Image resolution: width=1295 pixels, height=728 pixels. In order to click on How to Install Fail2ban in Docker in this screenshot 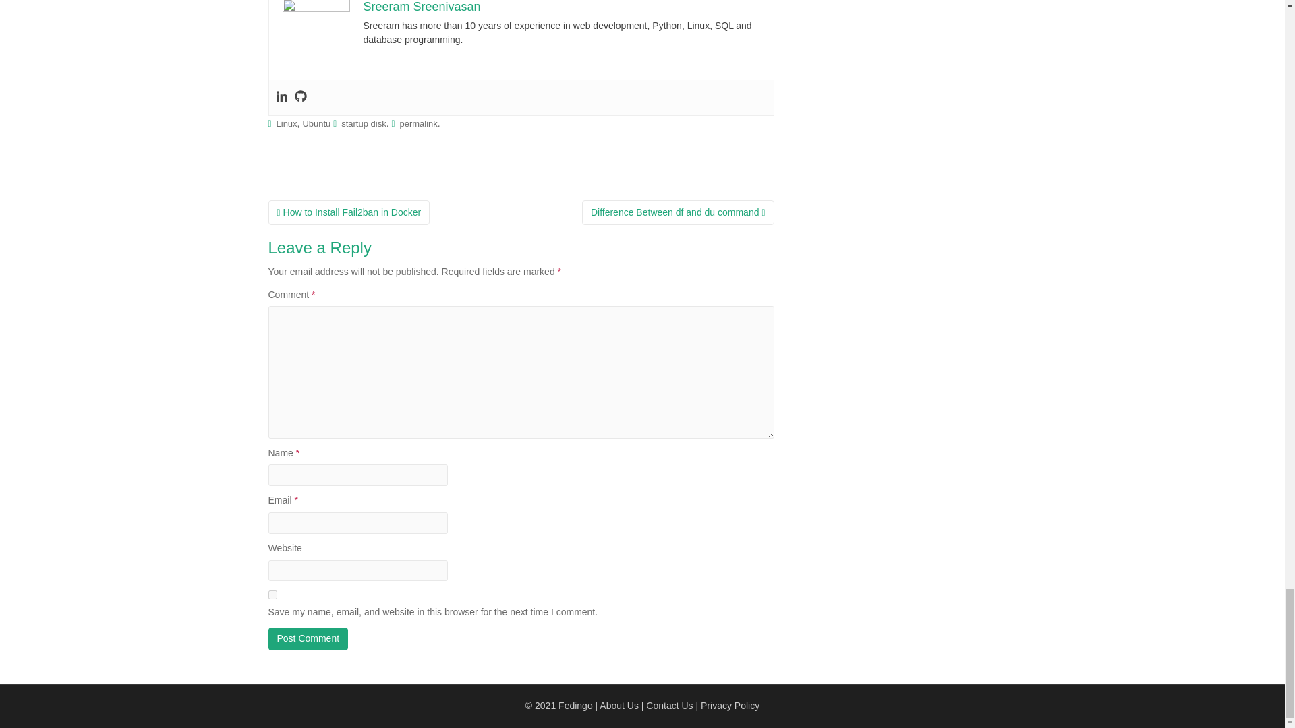, I will do `click(349, 213)`.